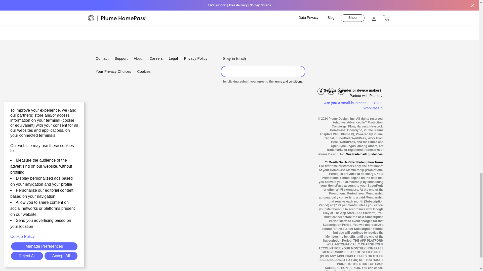  Describe the element at coordinates (350, 105) in the screenshot. I see `Are you a small business? Explore WorkPass` at that location.